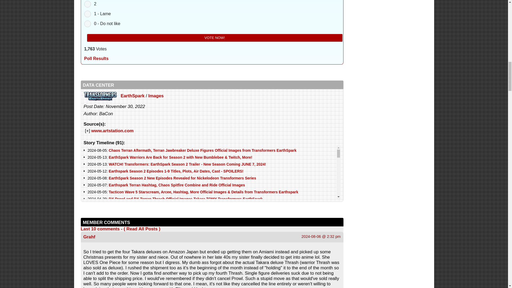 This screenshot has height=288, width=512. Describe the element at coordinates (97, 58) in the screenshot. I see `Poll Results` at that location.